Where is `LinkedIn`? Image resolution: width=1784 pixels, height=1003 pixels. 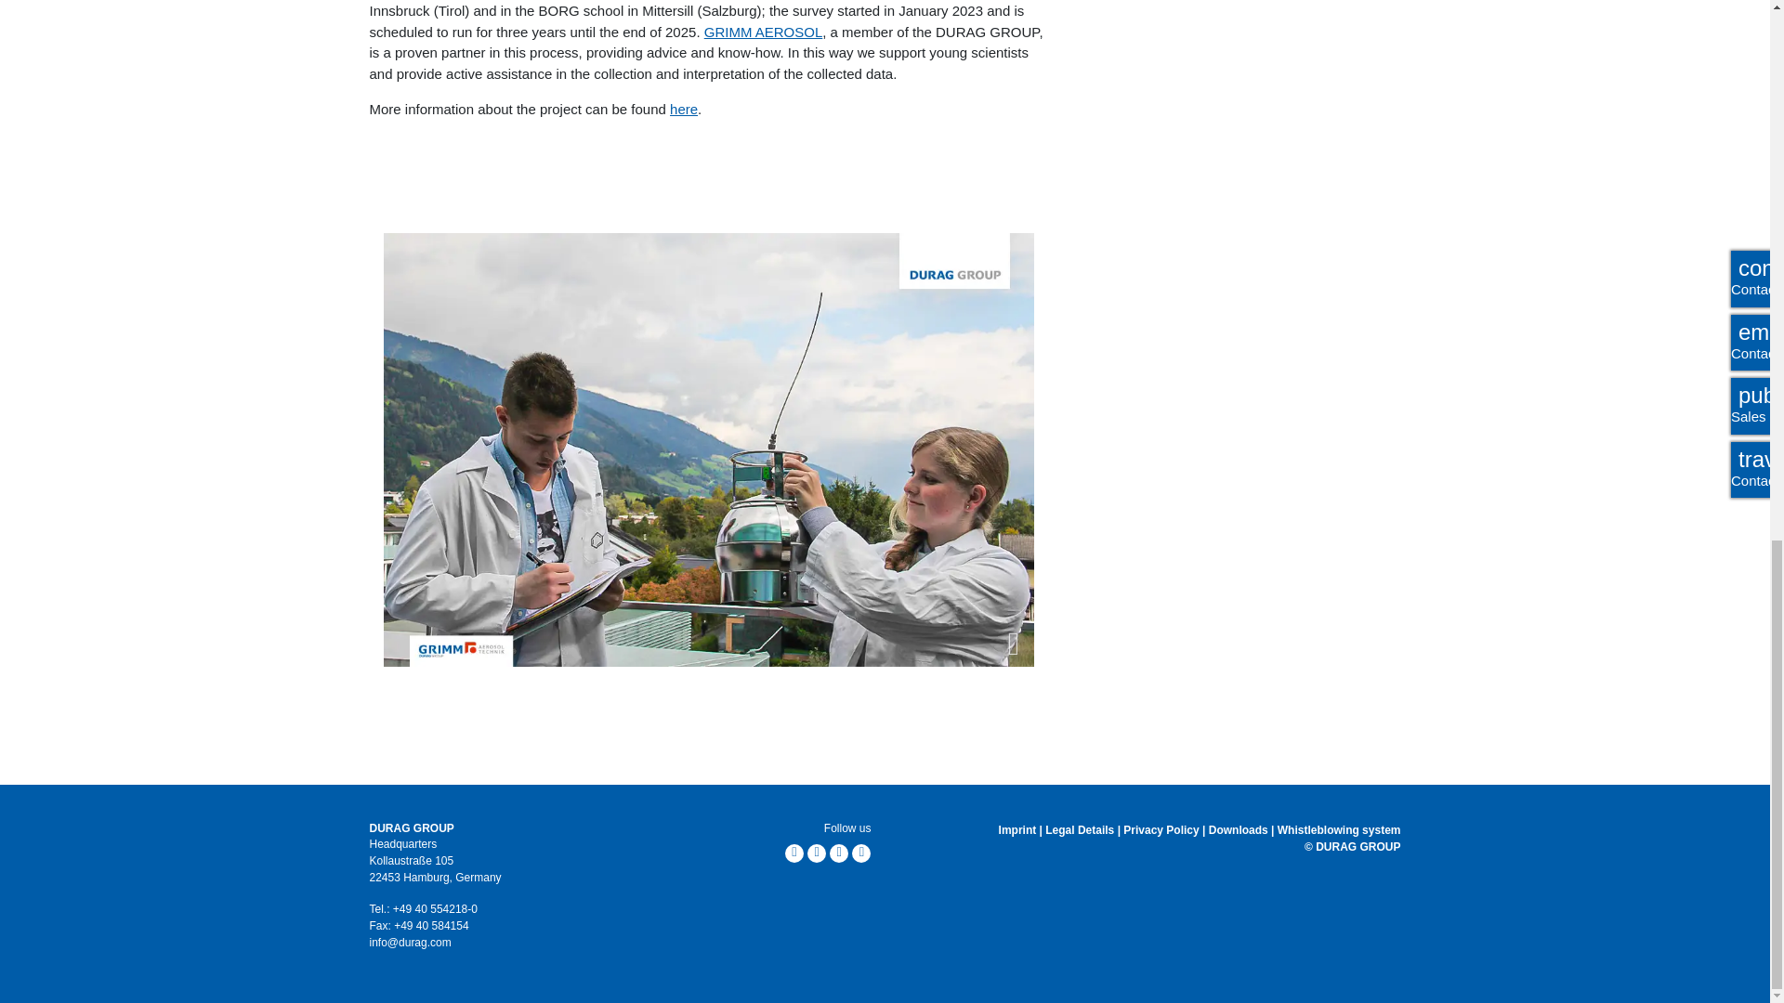
LinkedIn is located at coordinates (794, 852).